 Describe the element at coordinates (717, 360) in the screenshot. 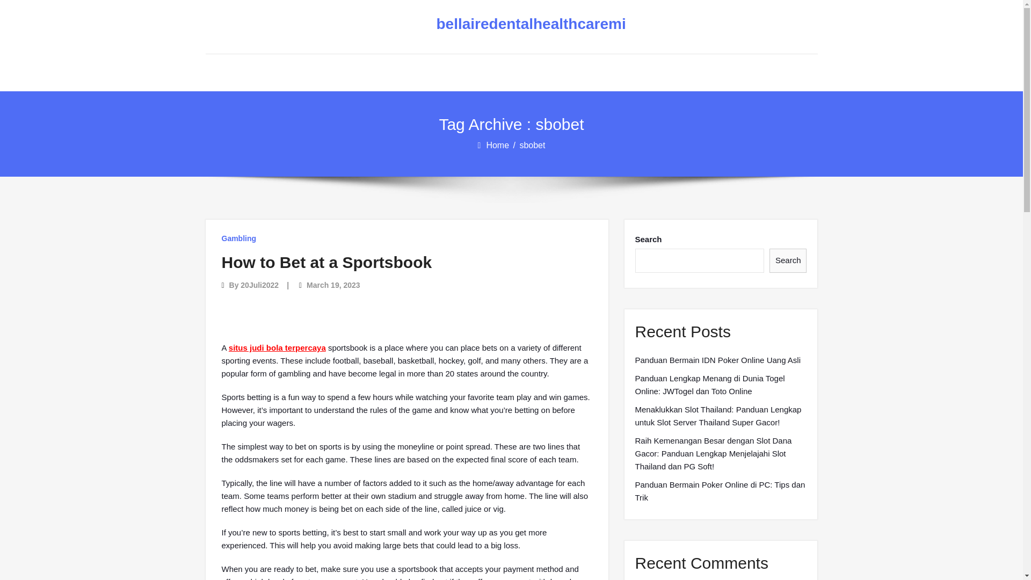

I see `Panduan Bermain IDN Poker Online Uang Asli` at that location.